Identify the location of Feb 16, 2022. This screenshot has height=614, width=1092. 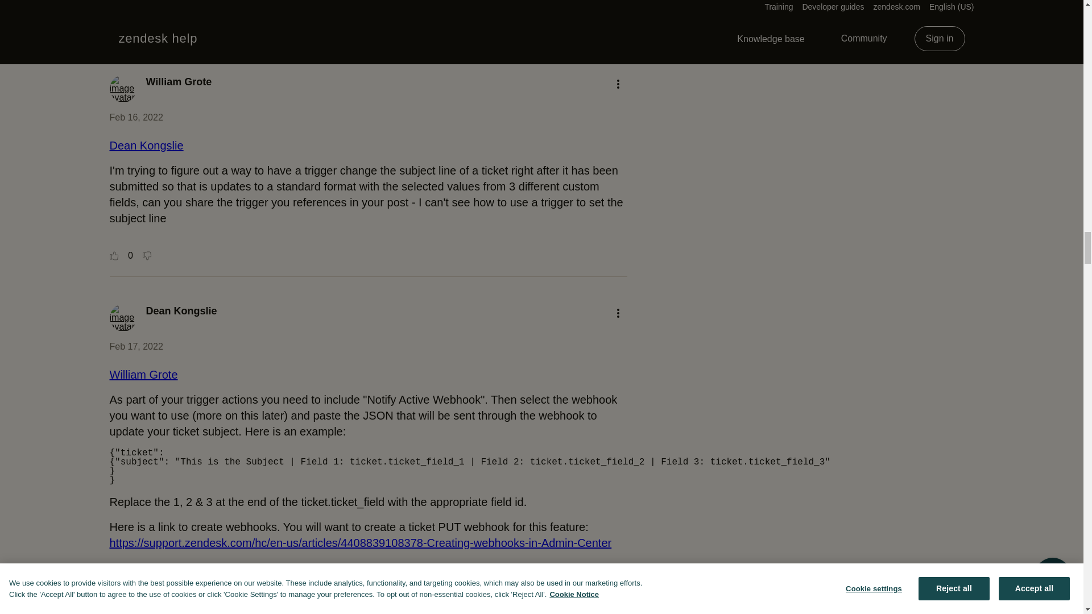
(136, 117).